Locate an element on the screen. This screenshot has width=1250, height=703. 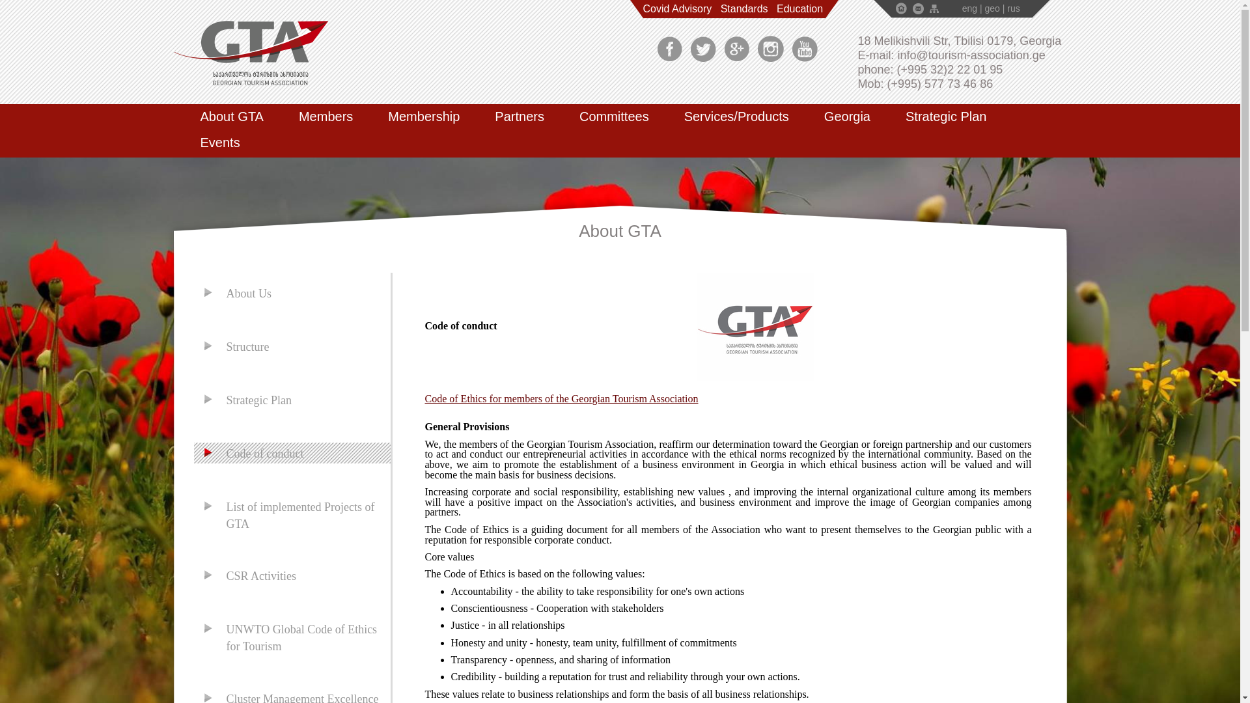
Home is located at coordinates (901, 8).